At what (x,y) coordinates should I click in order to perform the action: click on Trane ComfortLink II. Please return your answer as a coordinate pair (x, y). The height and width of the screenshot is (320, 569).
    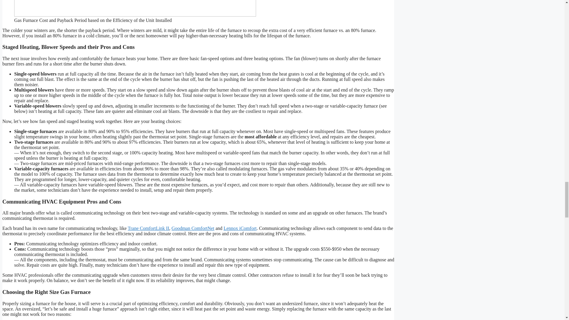
    Looking at the image, I should click on (148, 228).